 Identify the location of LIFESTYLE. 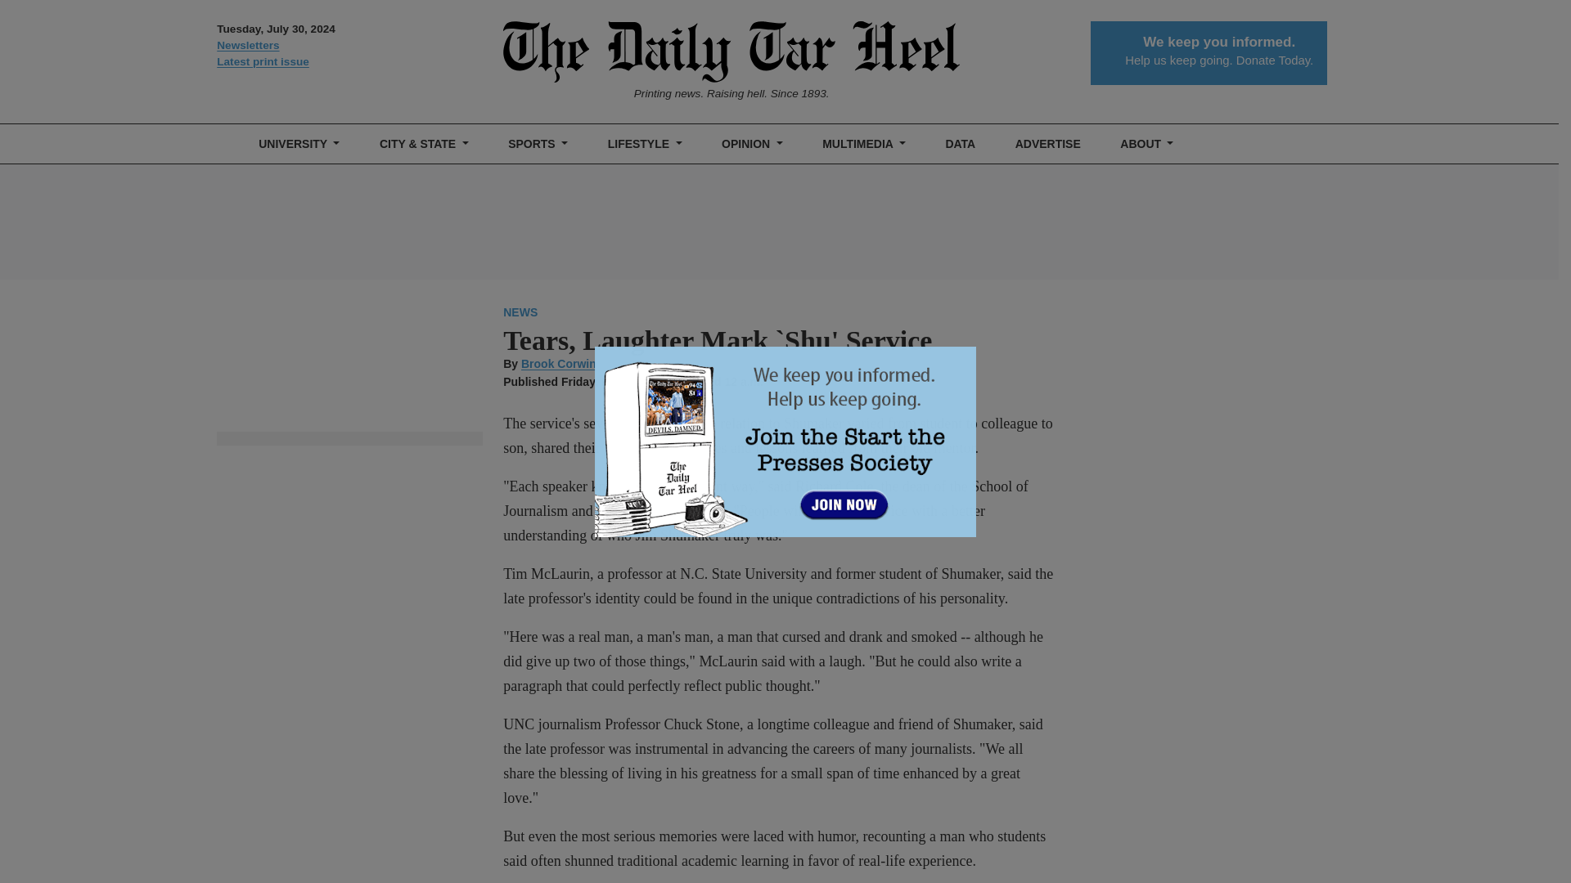
(645, 143).